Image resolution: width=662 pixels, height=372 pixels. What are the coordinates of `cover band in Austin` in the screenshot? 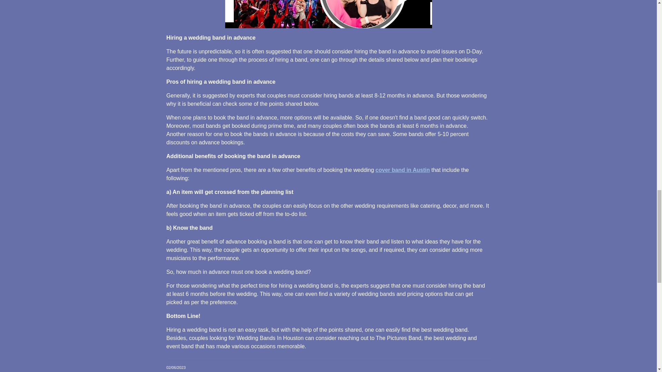 It's located at (402, 170).